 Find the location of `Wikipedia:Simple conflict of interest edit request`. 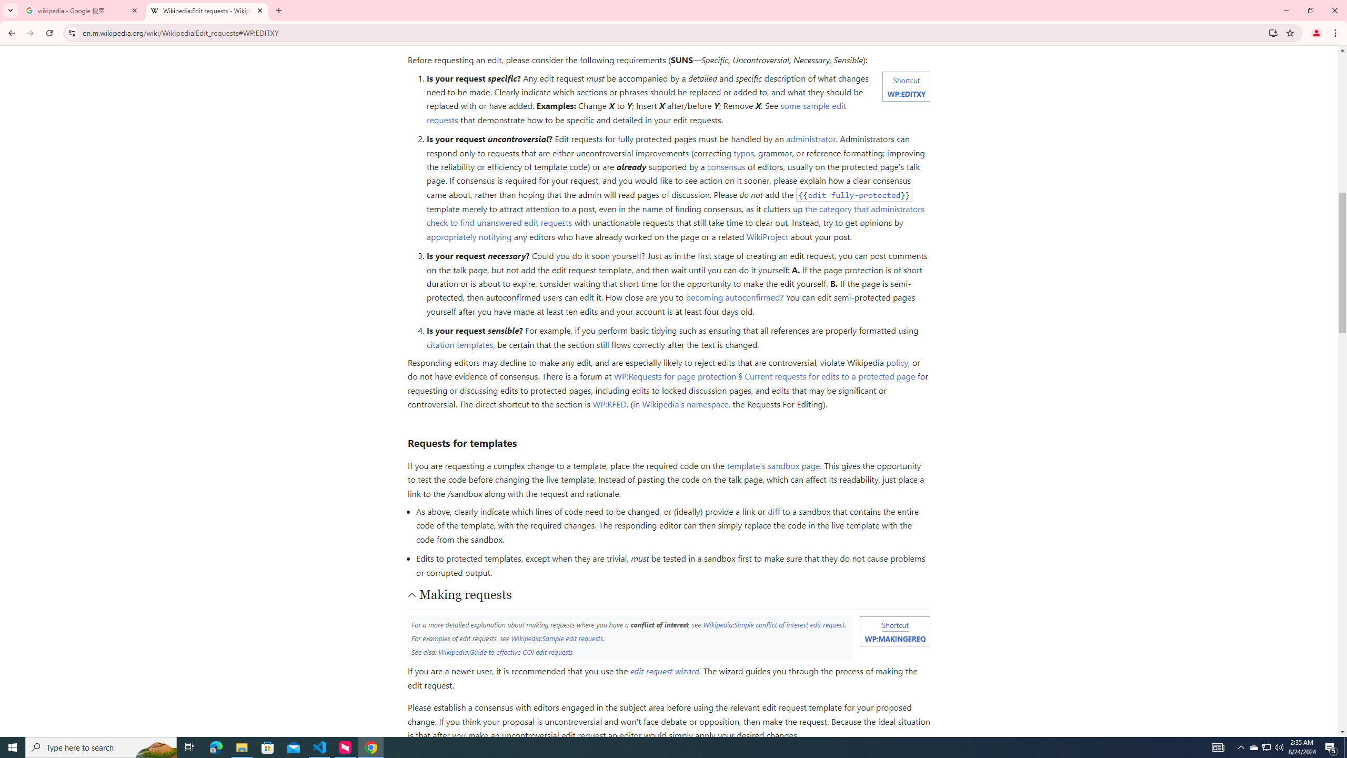

Wikipedia:Simple conflict of interest edit request is located at coordinates (773, 624).